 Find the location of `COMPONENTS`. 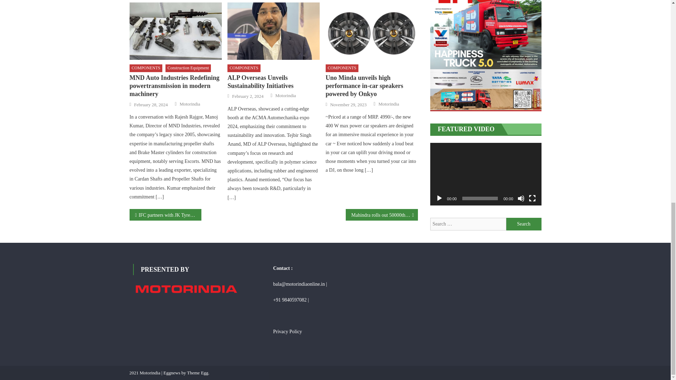

COMPONENTS is located at coordinates (146, 68).